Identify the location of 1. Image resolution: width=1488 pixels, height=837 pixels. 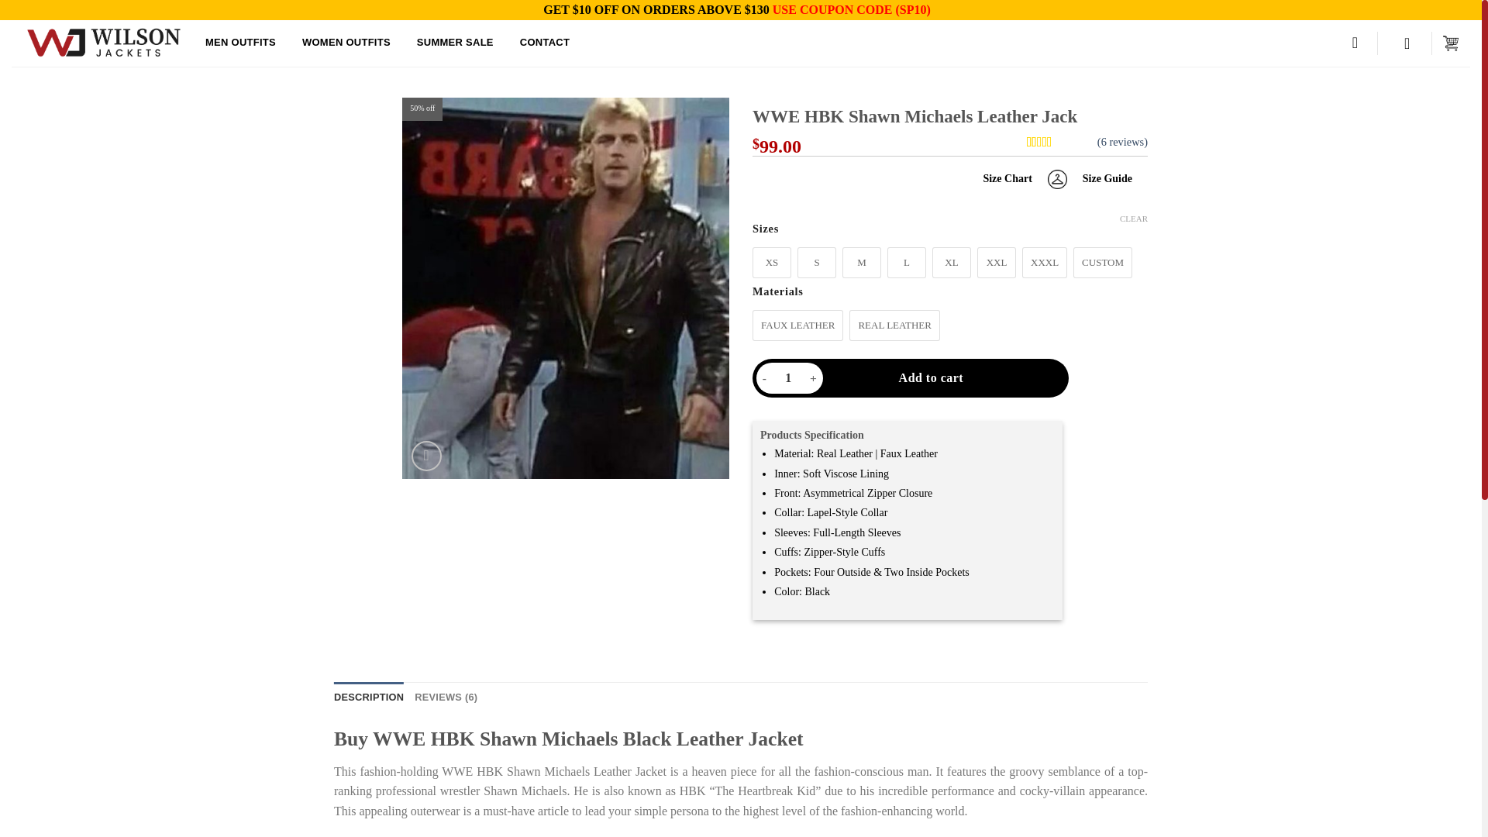
(346, 43).